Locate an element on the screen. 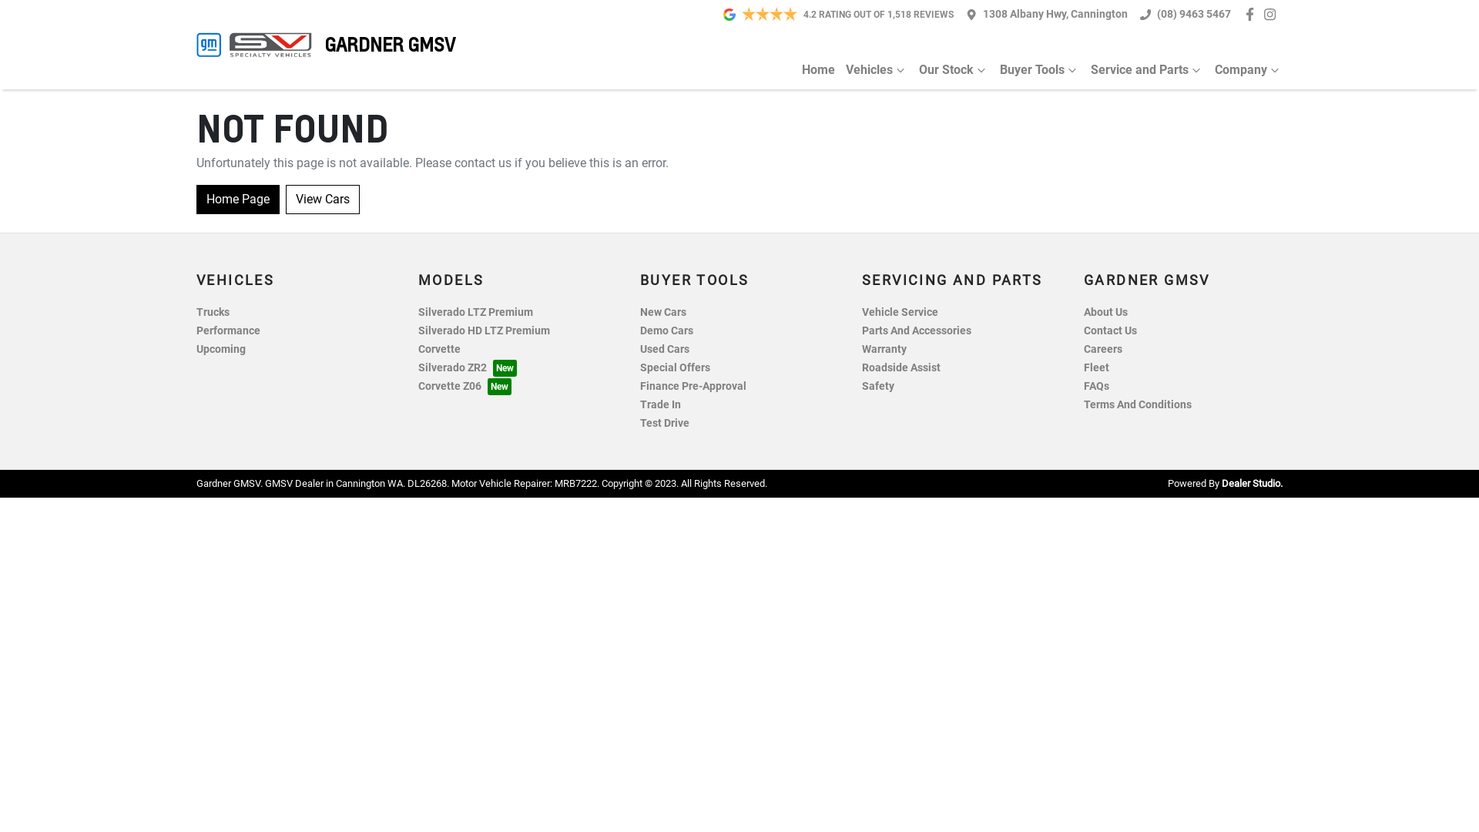 This screenshot has width=1479, height=832. FAQs is located at coordinates (1097, 387).